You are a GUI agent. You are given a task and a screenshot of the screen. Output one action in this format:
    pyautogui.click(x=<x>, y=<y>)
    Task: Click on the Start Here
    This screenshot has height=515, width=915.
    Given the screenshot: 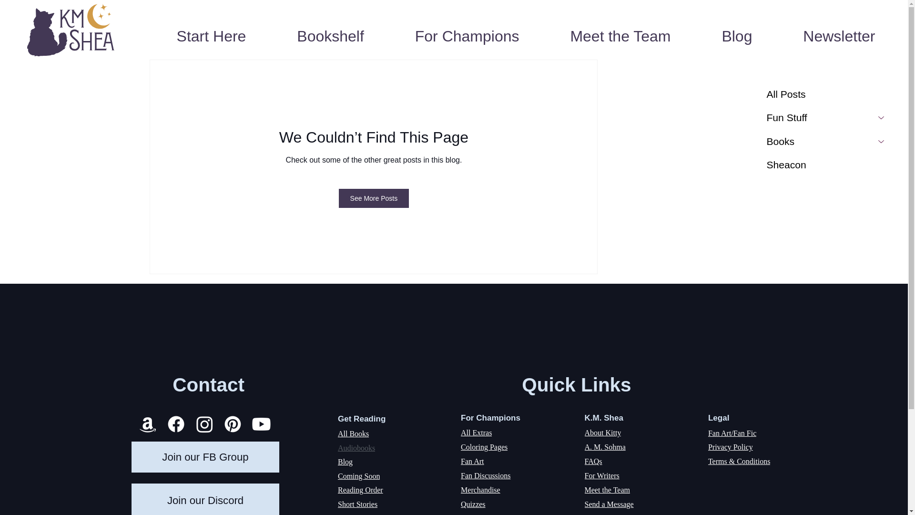 What is the action you would take?
    pyautogui.click(x=211, y=37)
    